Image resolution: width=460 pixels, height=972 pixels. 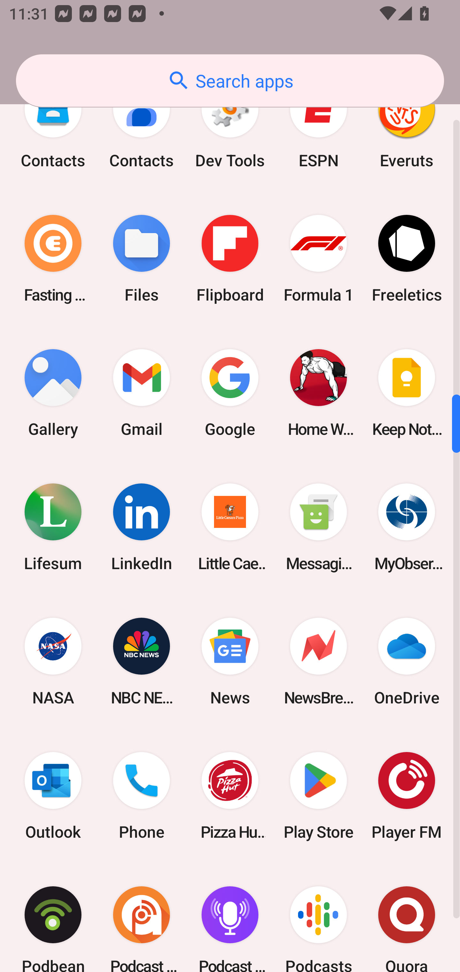 What do you see at coordinates (53, 258) in the screenshot?
I see `Fasting Coach` at bounding box center [53, 258].